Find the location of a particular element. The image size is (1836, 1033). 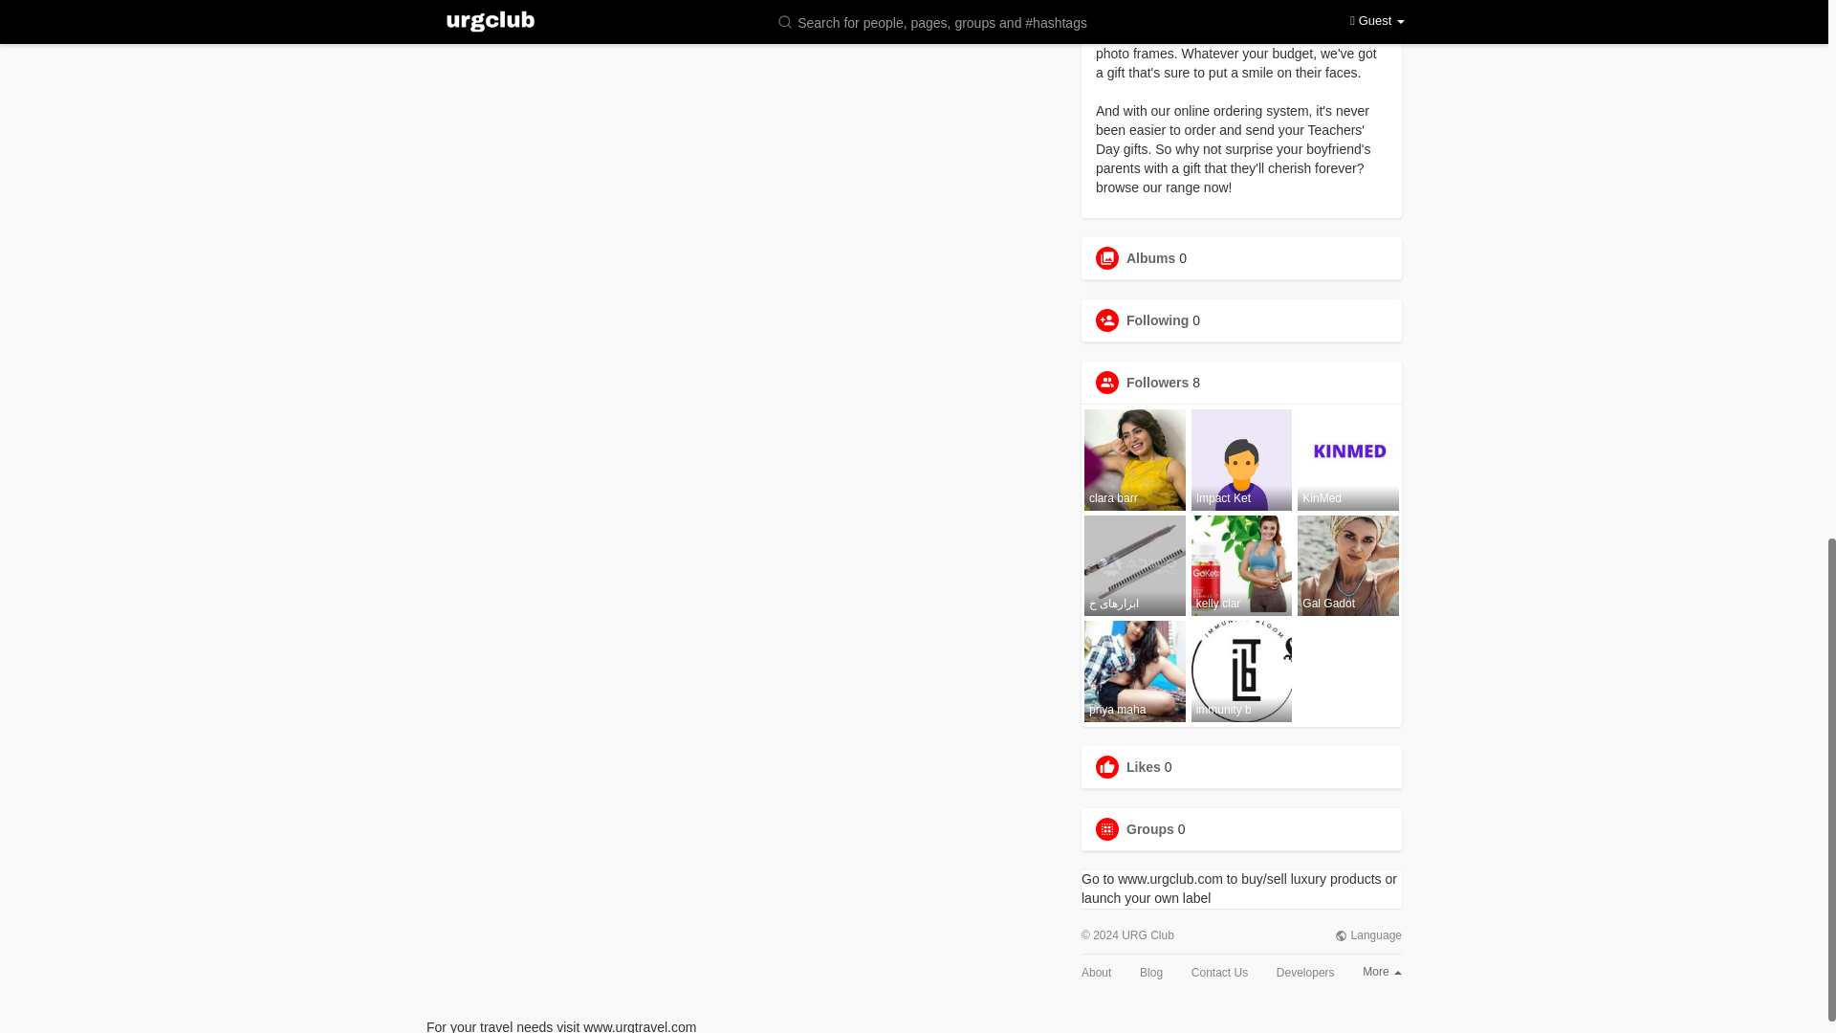

Language is located at coordinates (1367, 935).